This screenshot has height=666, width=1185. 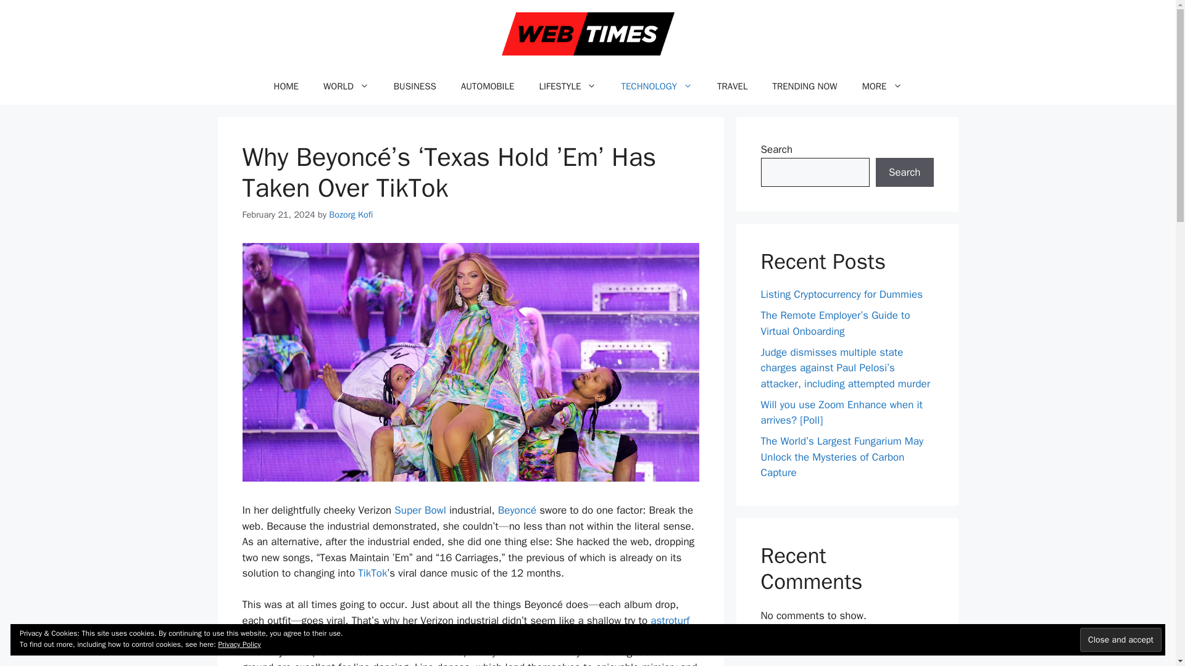 I want to click on HOME, so click(x=286, y=86).